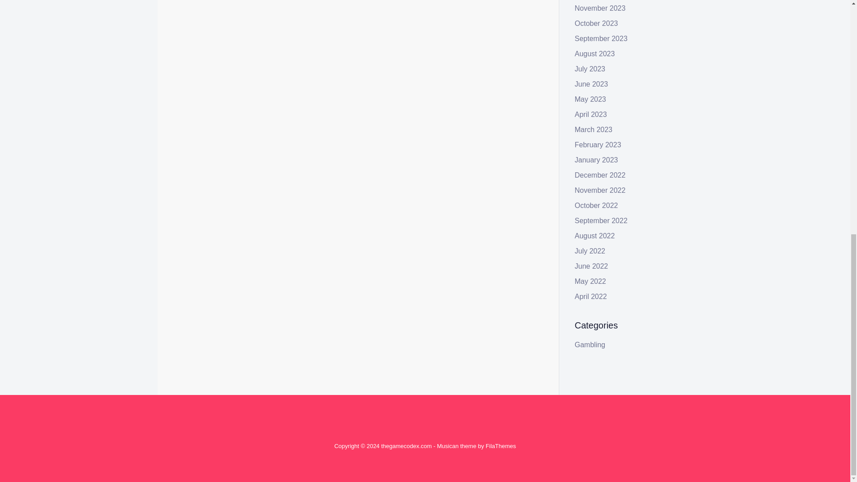 This screenshot has width=857, height=482. I want to click on August 2023, so click(595, 54).